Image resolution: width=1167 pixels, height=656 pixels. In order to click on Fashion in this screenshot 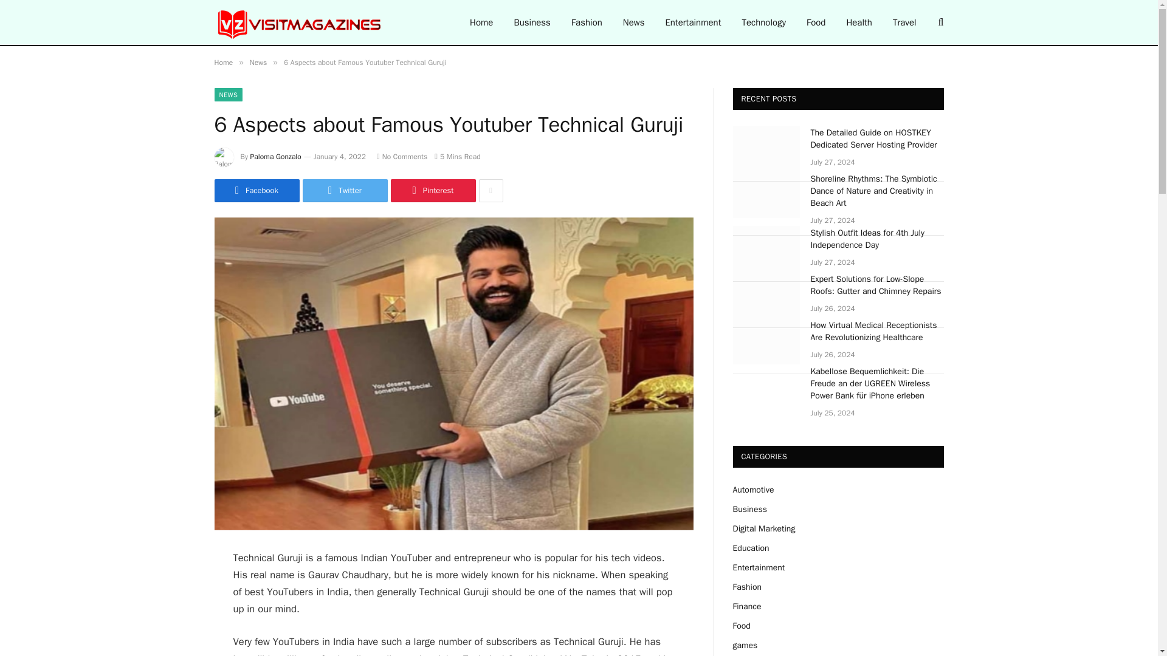, I will do `click(587, 22)`.